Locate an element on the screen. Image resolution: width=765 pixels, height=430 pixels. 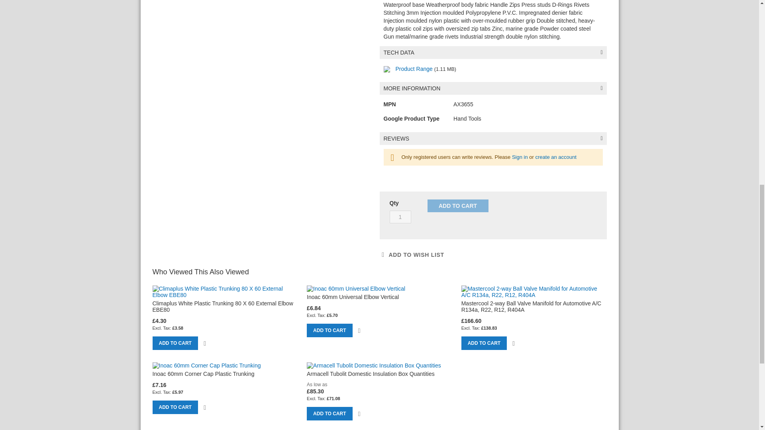
Qty is located at coordinates (400, 217).